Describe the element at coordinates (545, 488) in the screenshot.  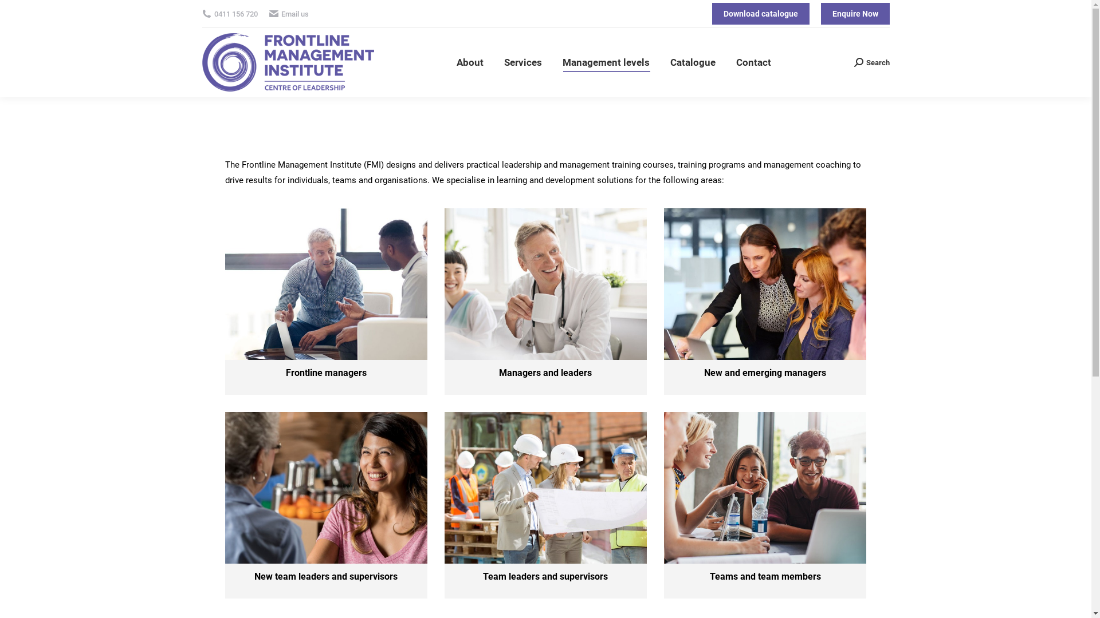
I see `Team leaders and supervisors` at that location.